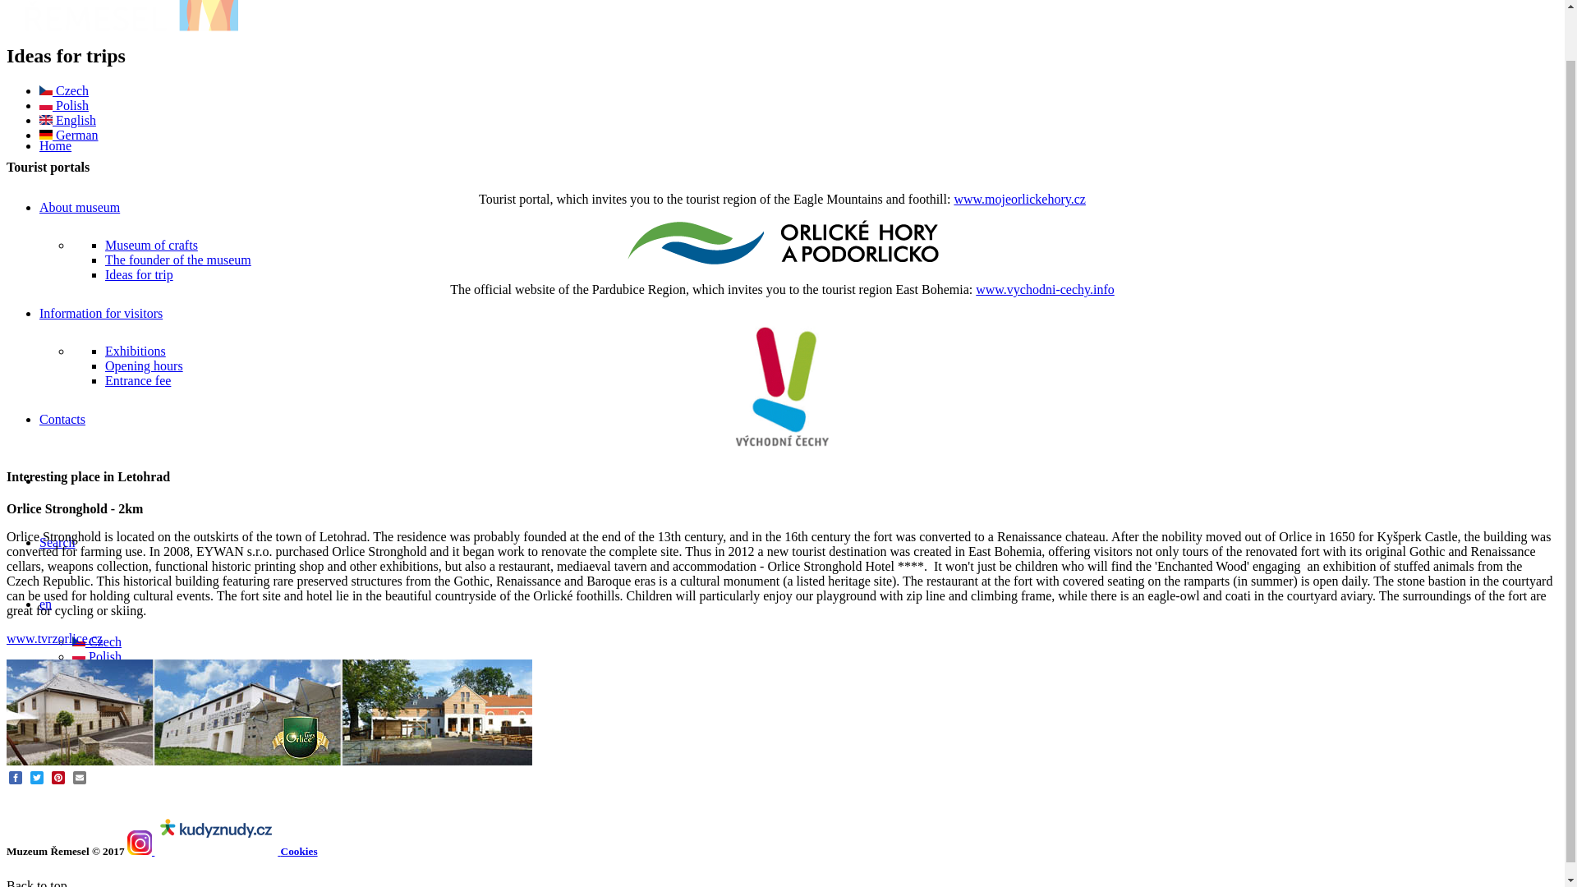 The width and height of the screenshot is (1577, 887). I want to click on Czech, so click(64, 90).